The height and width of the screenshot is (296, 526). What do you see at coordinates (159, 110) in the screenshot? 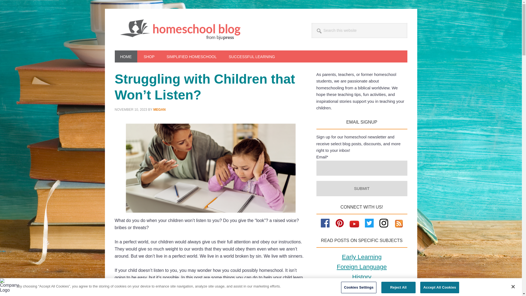
I see `MEGAN` at bounding box center [159, 110].